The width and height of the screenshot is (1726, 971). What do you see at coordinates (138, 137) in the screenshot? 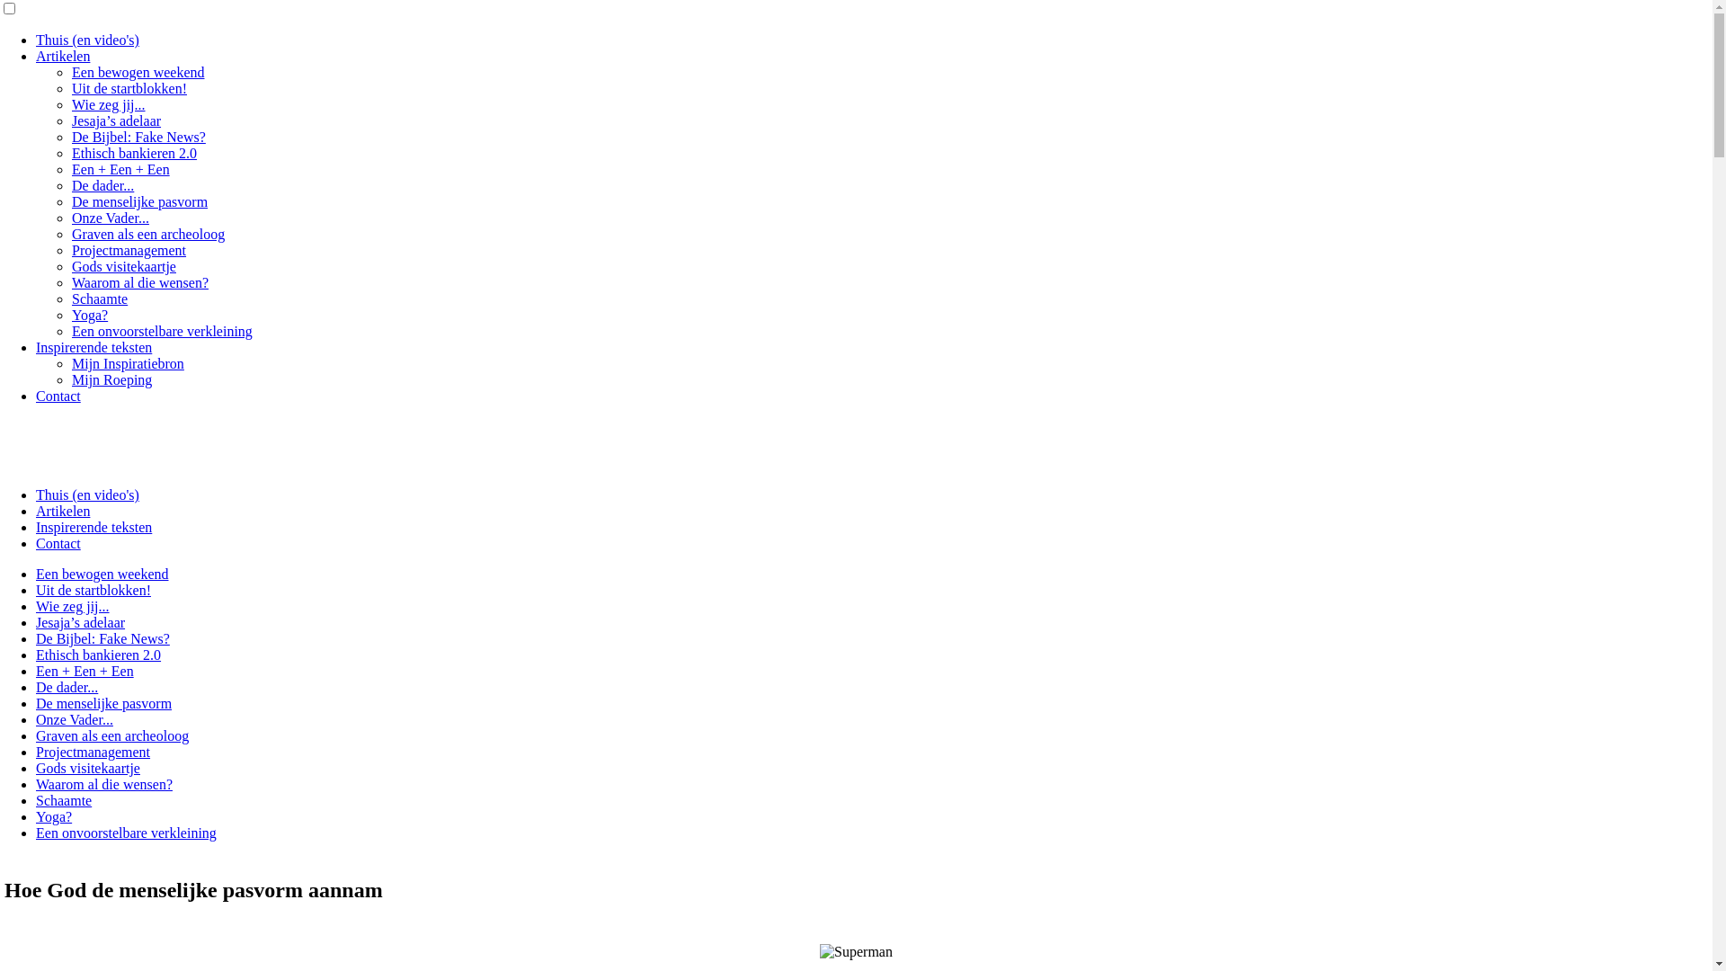
I see `De Bijbel: Fake News?` at bounding box center [138, 137].